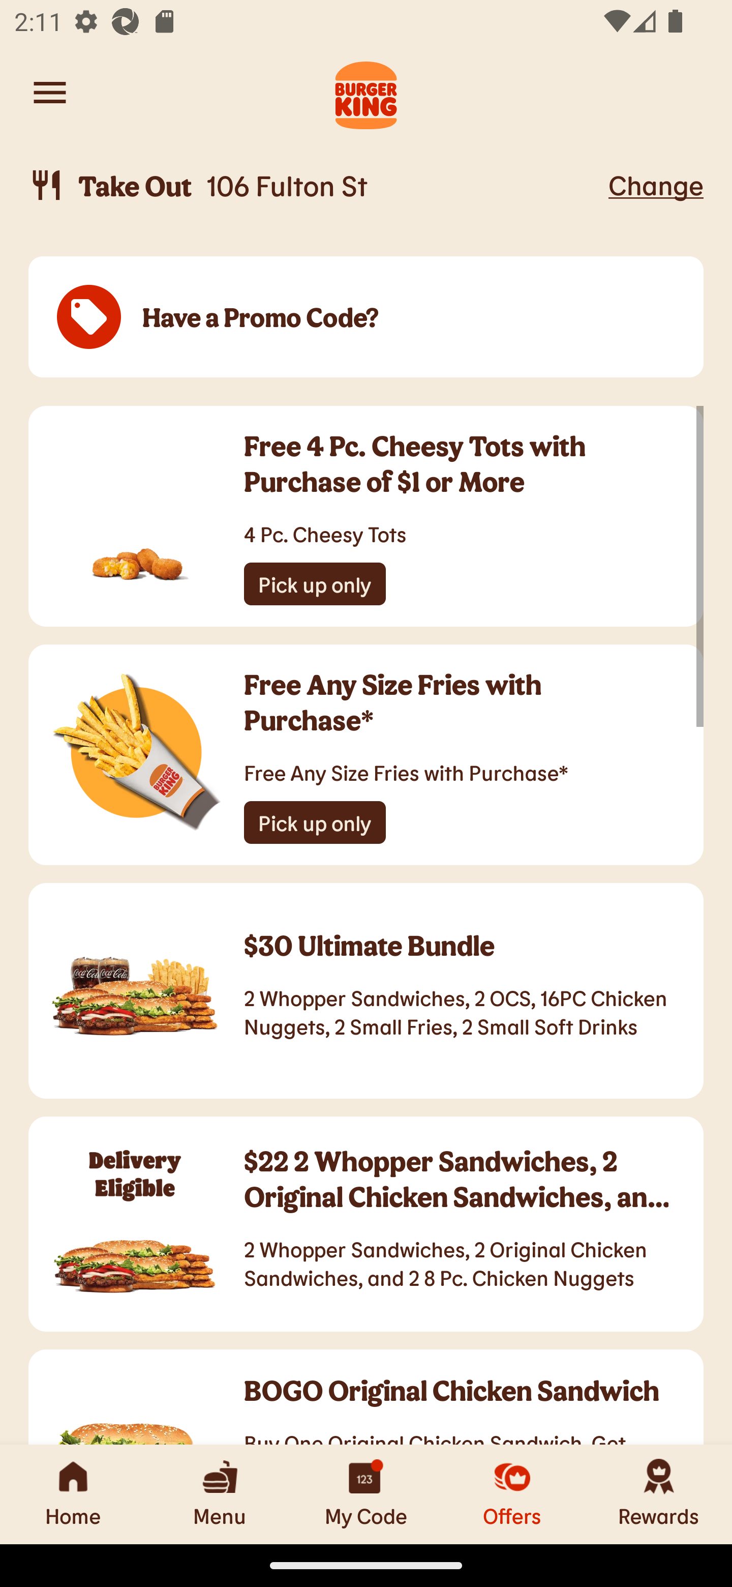  Describe the element at coordinates (220, 1494) in the screenshot. I see `Menu` at that location.